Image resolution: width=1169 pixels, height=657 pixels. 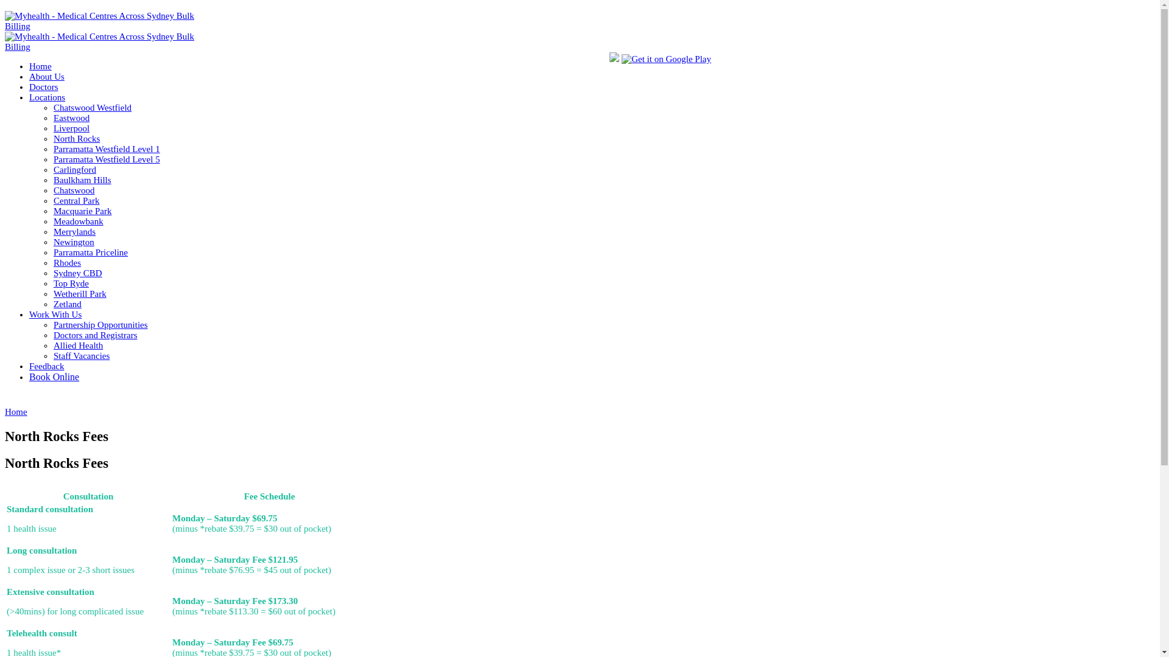 What do you see at coordinates (77, 201) in the screenshot?
I see `Central Park` at bounding box center [77, 201].